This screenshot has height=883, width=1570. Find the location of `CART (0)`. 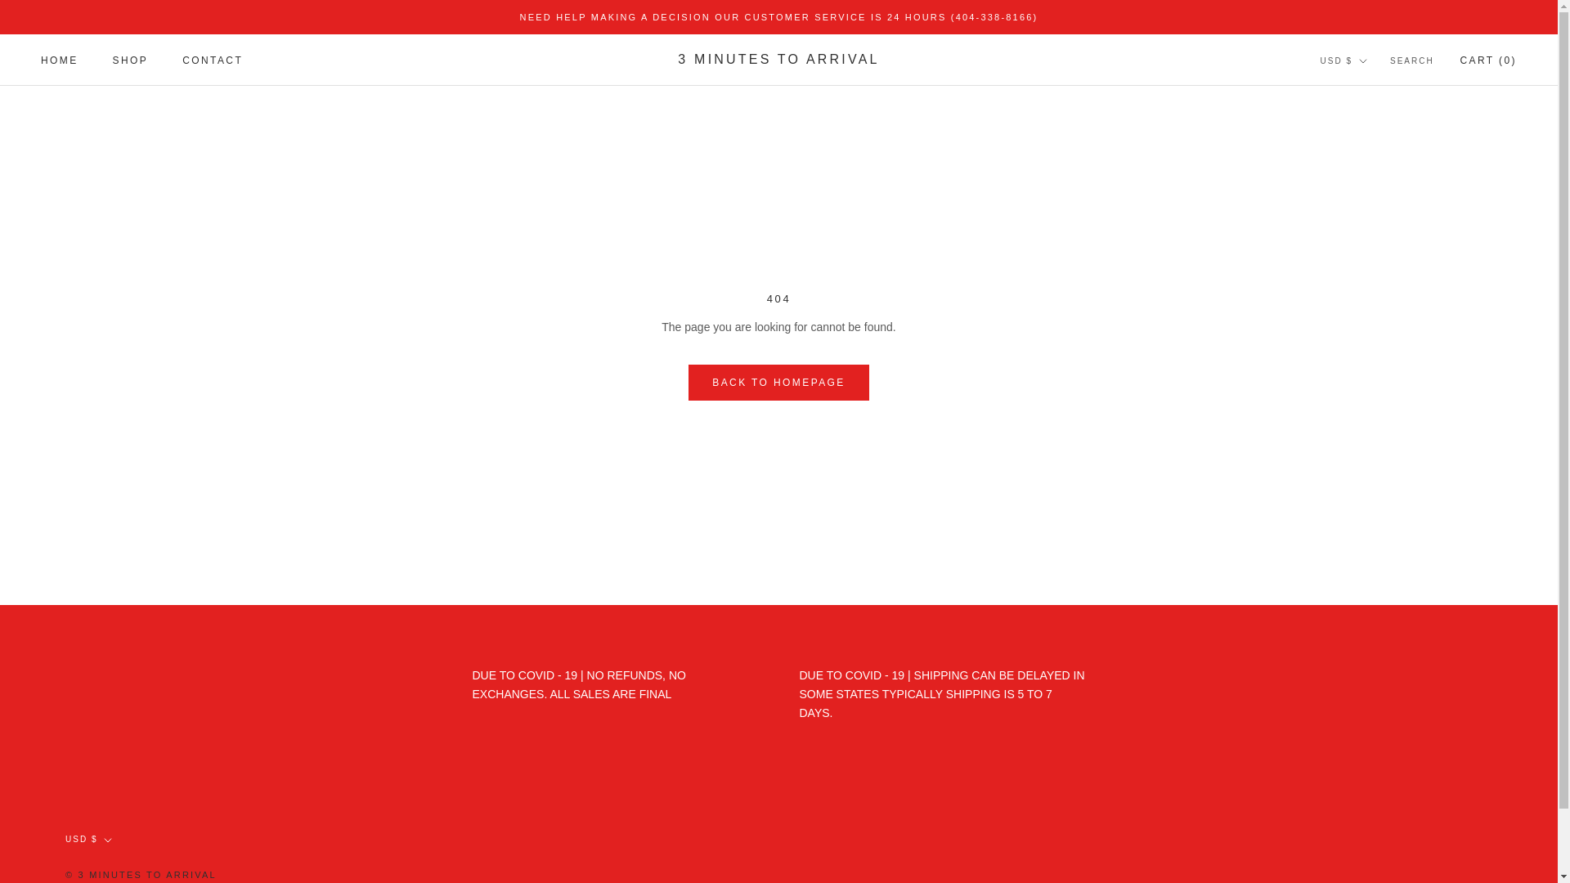

CART (0) is located at coordinates (1488, 61).